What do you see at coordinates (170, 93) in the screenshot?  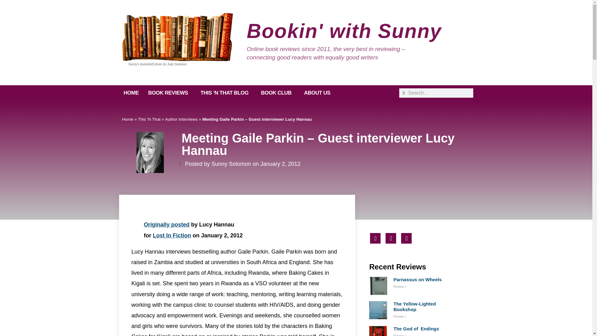 I see `BOOK REVIEWS` at bounding box center [170, 93].